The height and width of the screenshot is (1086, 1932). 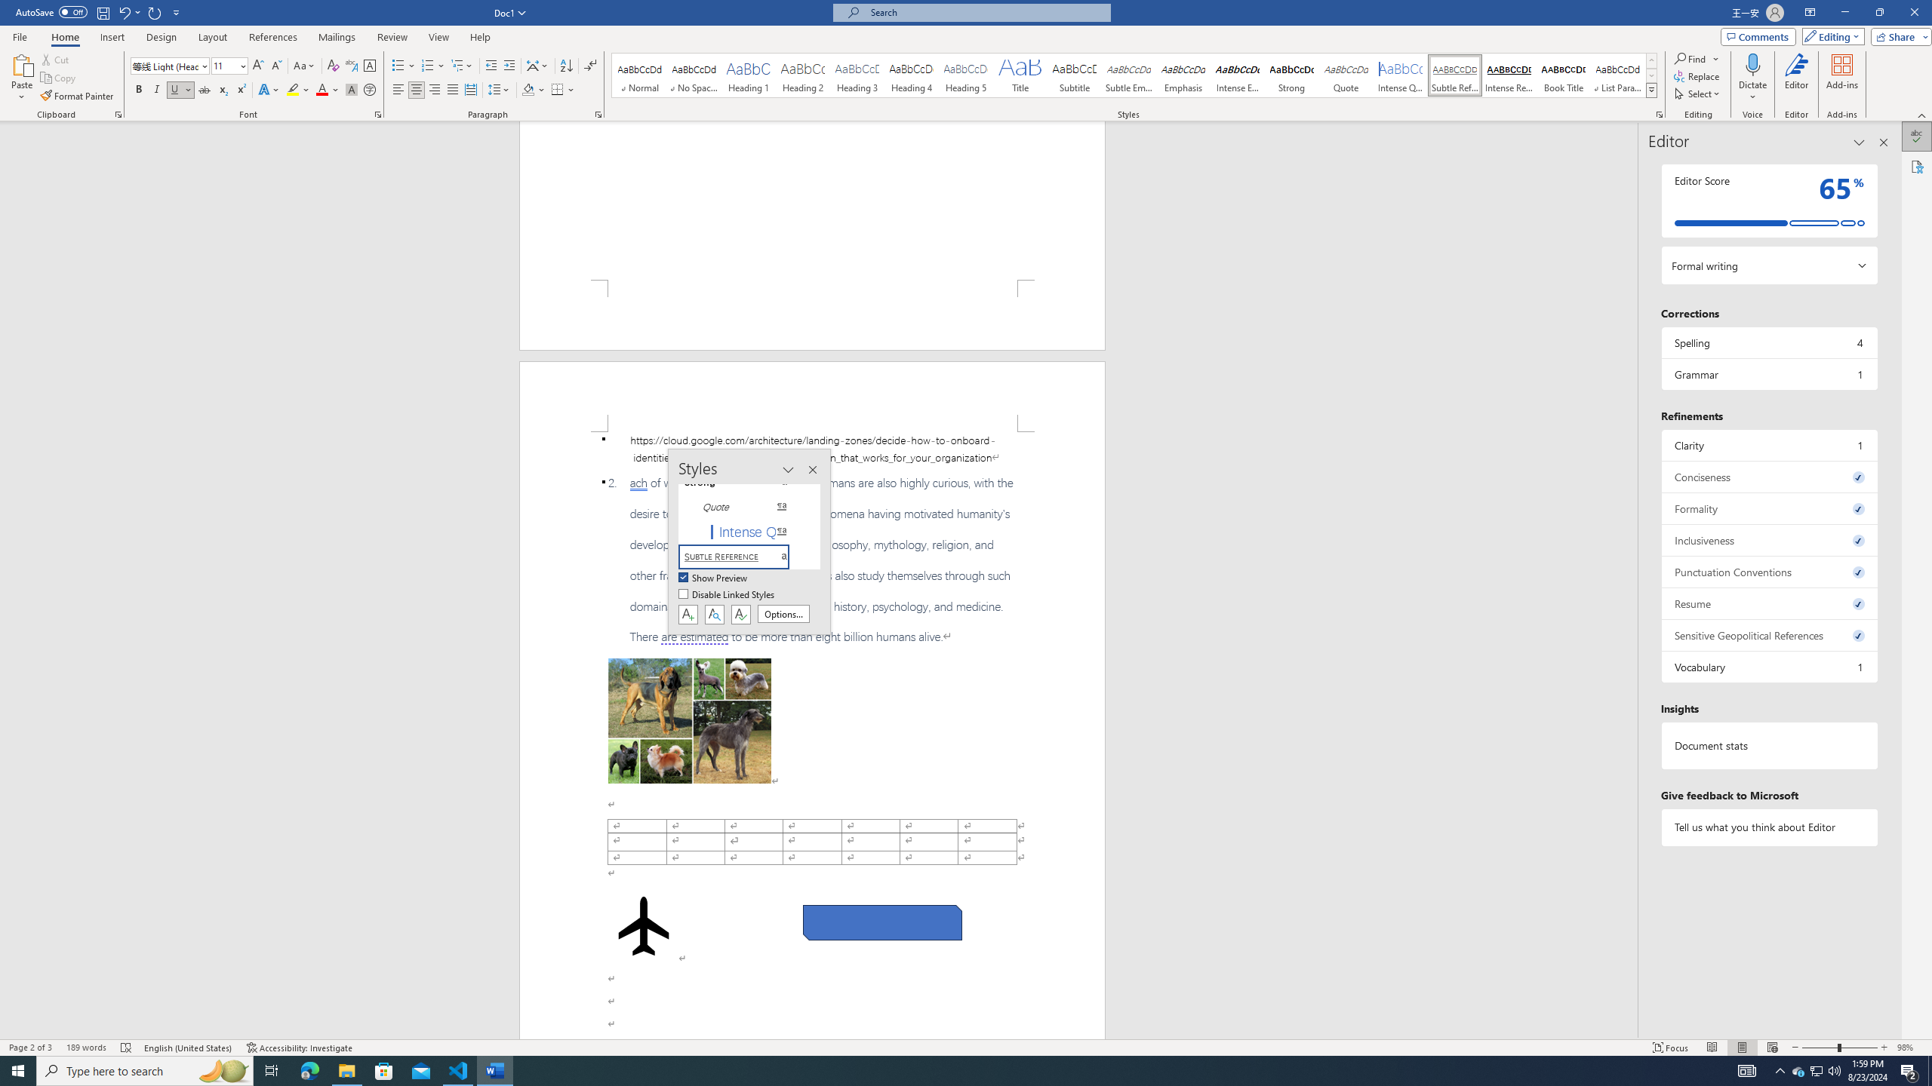 What do you see at coordinates (370, 66) in the screenshot?
I see `Character Border` at bounding box center [370, 66].